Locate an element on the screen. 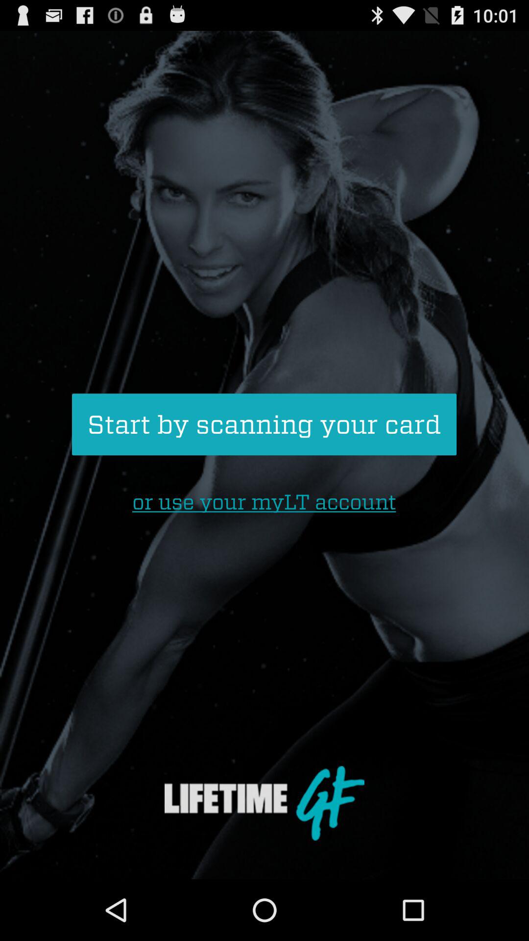 The height and width of the screenshot is (941, 529). scroll to or use your is located at coordinates (264, 502).